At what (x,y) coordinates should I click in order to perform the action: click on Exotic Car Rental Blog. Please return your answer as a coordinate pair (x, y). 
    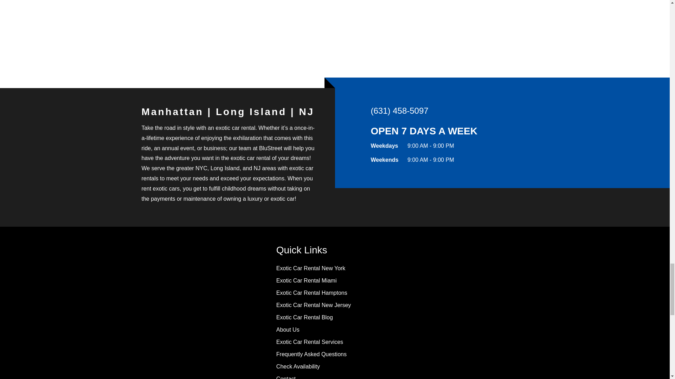
    Looking at the image, I should click on (304, 317).